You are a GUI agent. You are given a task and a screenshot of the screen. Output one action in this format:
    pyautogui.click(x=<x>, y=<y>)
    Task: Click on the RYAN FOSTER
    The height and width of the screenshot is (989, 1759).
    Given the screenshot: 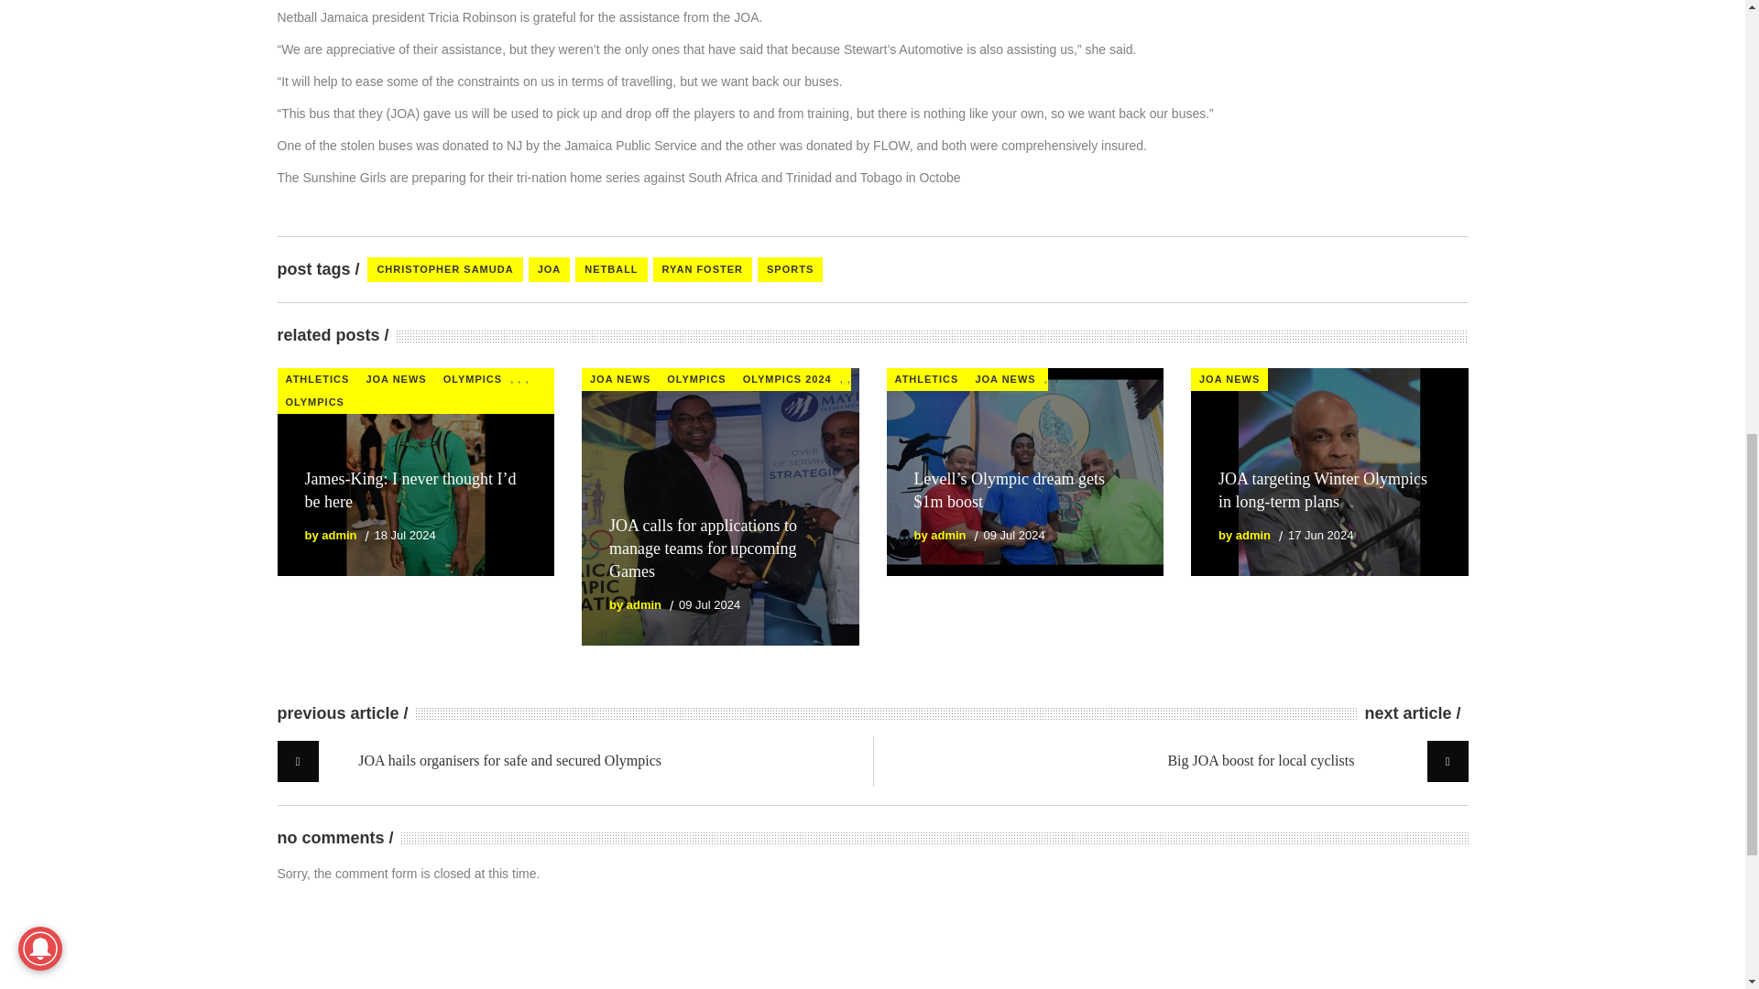 What is the action you would take?
    pyautogui.click(x=702, y=269)
    